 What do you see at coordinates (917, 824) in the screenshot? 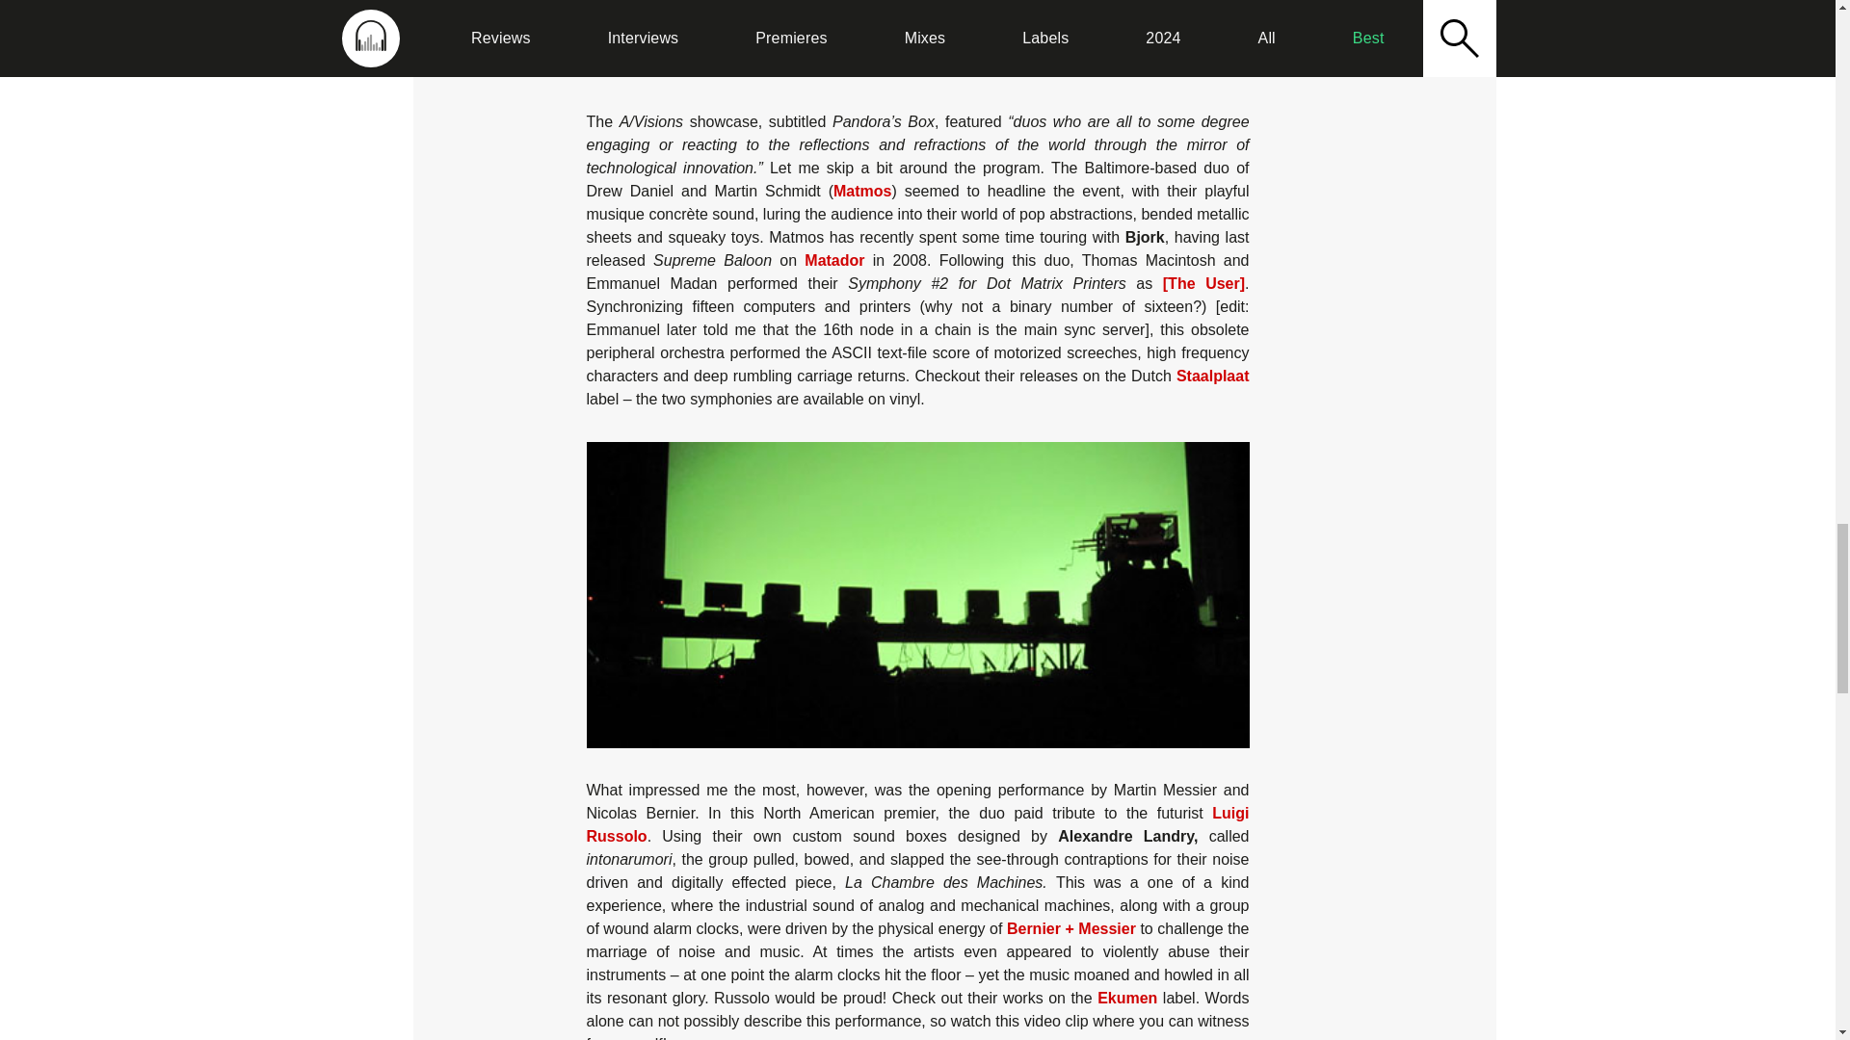
I see `Luigi Russolo` at bounding box center [917, 824].